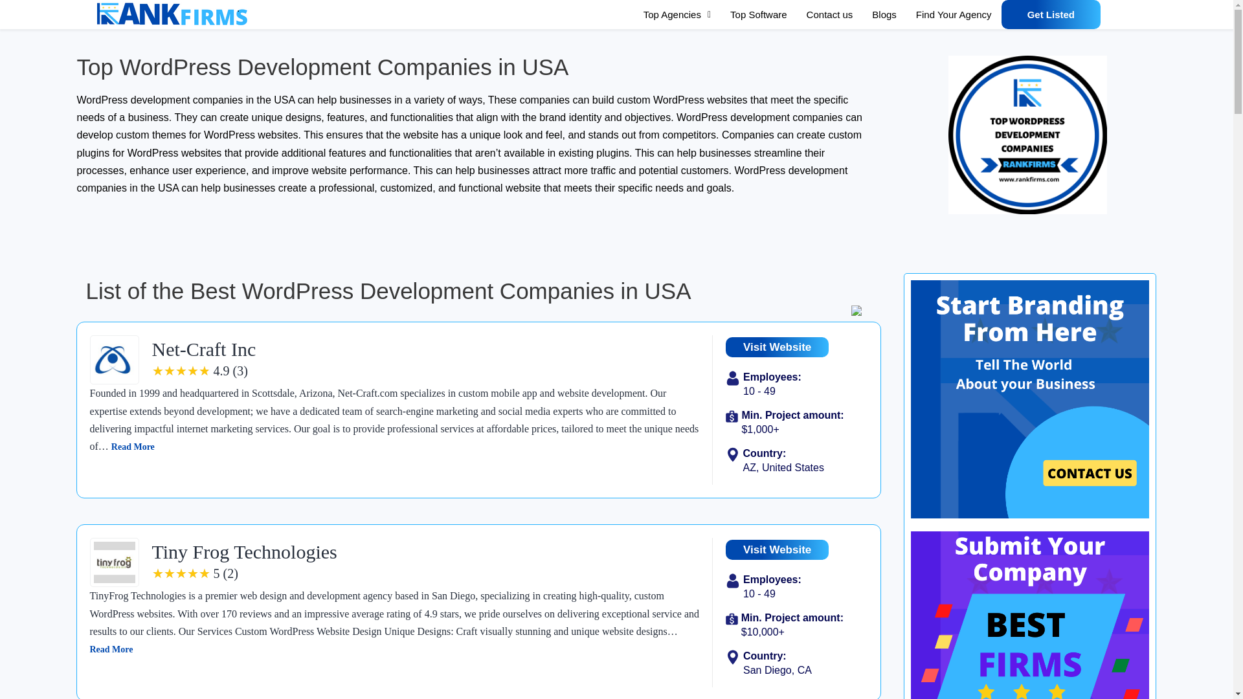 The height and width of the screenshot is (699, 1243). What do you see at coordinates (133, 447) in the screenshot?
I see `Read More` at bounding box center [133, 447].